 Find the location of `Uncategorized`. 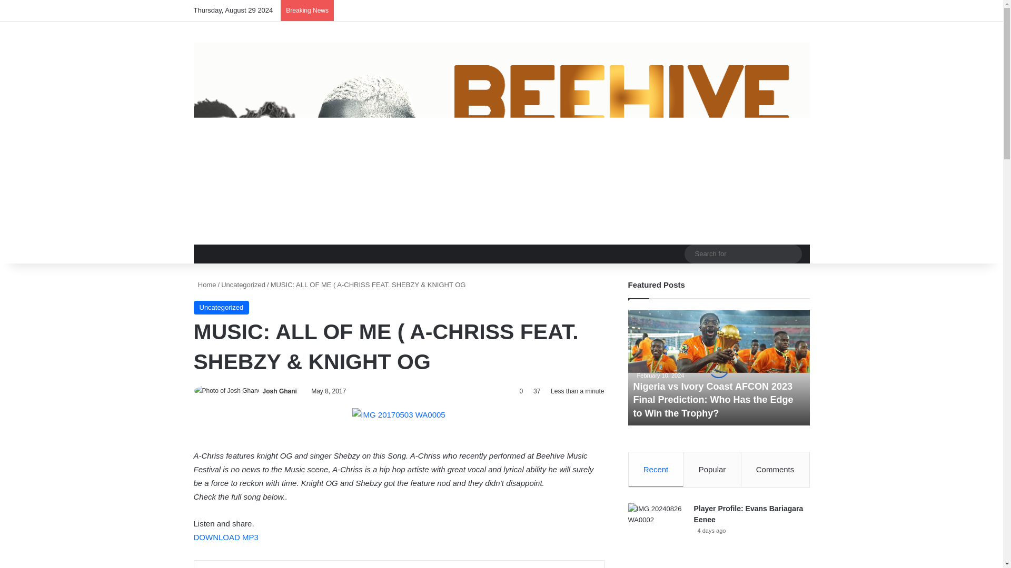

Uncategorized is located at coordinates (243, 284).